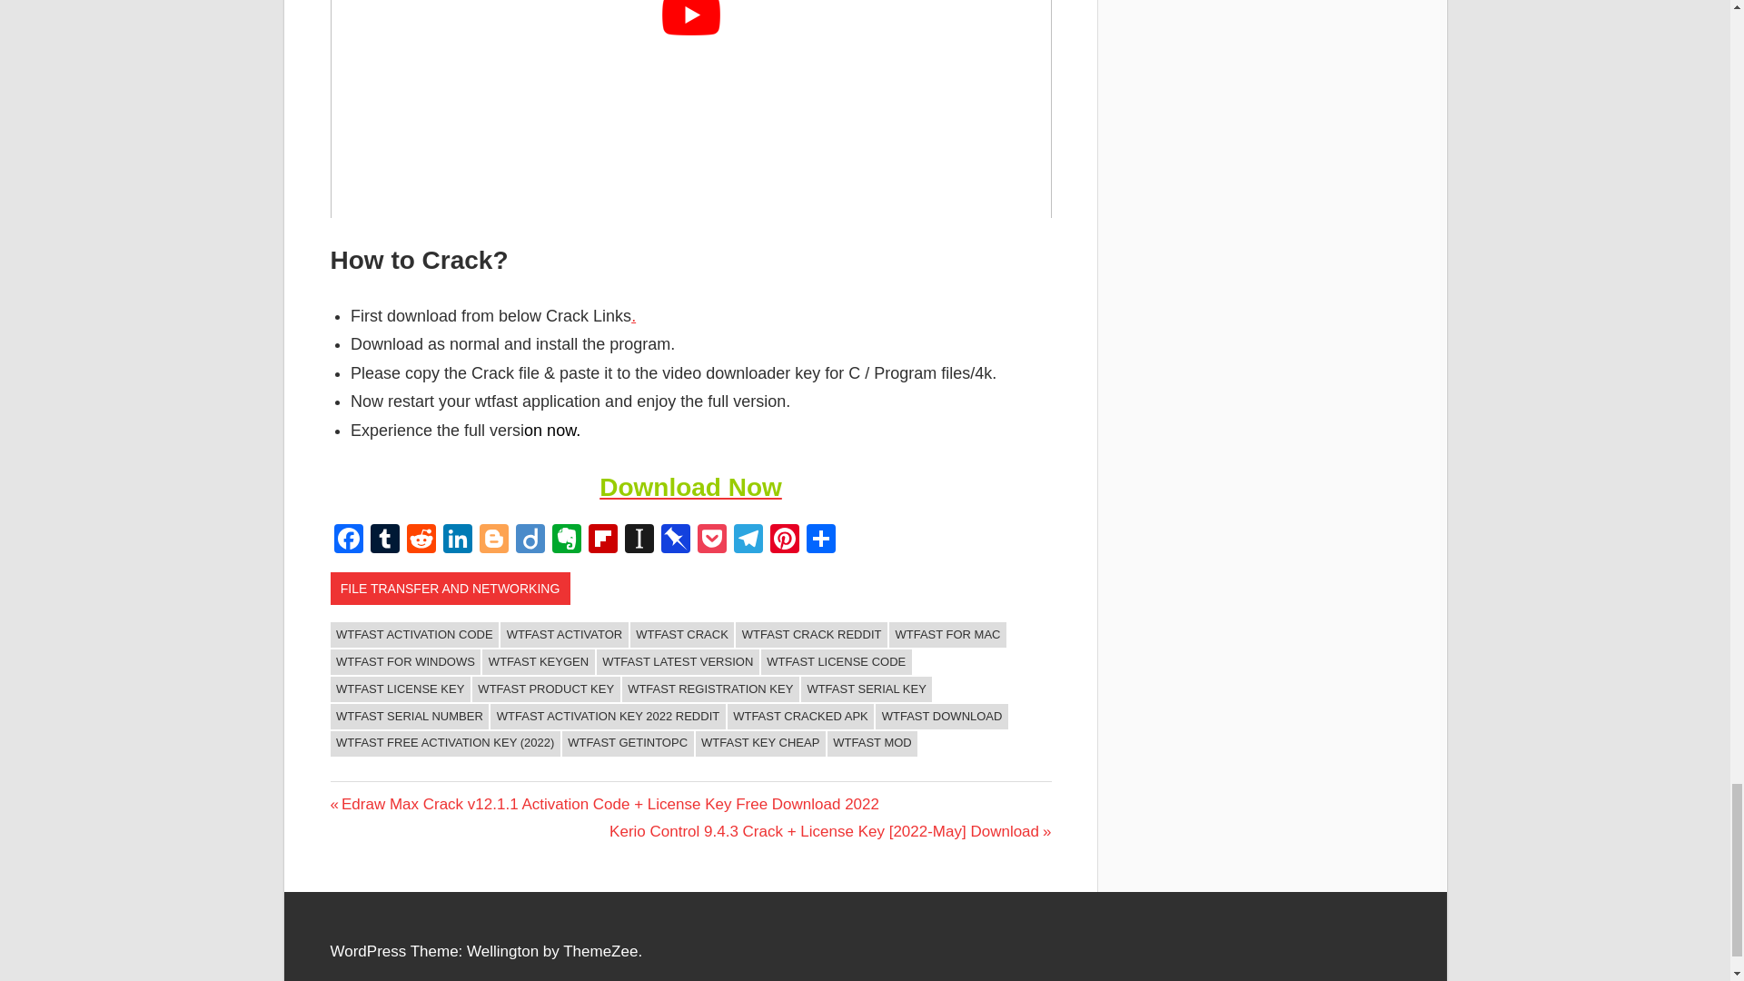 The height and width of the screenshot is (981, 1744). What do you see at coordinates (458, 540) in the screenshot?
I see `LinkedIn` at bounding box center [458, 540].